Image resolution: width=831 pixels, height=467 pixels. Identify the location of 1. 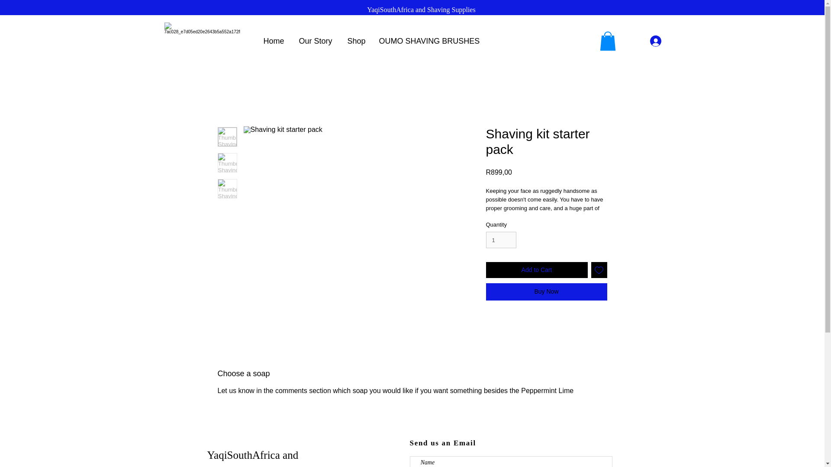
(500, 240).